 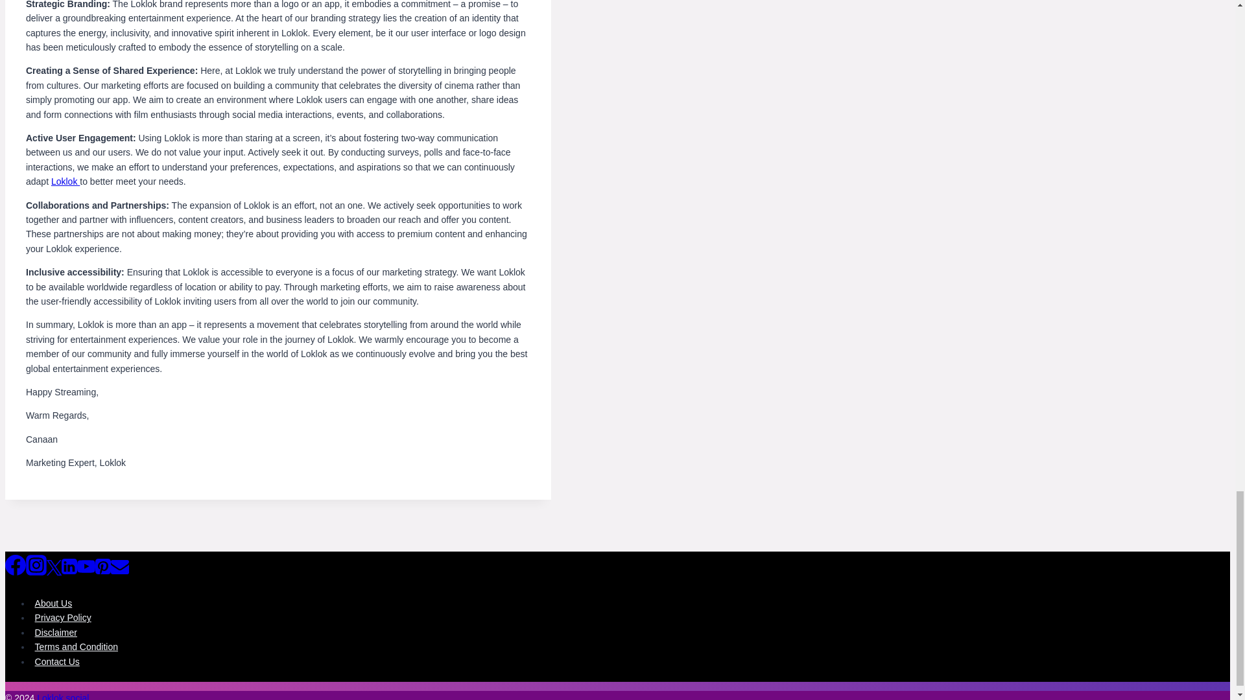 What do you see at coordinates (54, 572) in the screenshot?
I see `X` at bounding box center [54, 572].